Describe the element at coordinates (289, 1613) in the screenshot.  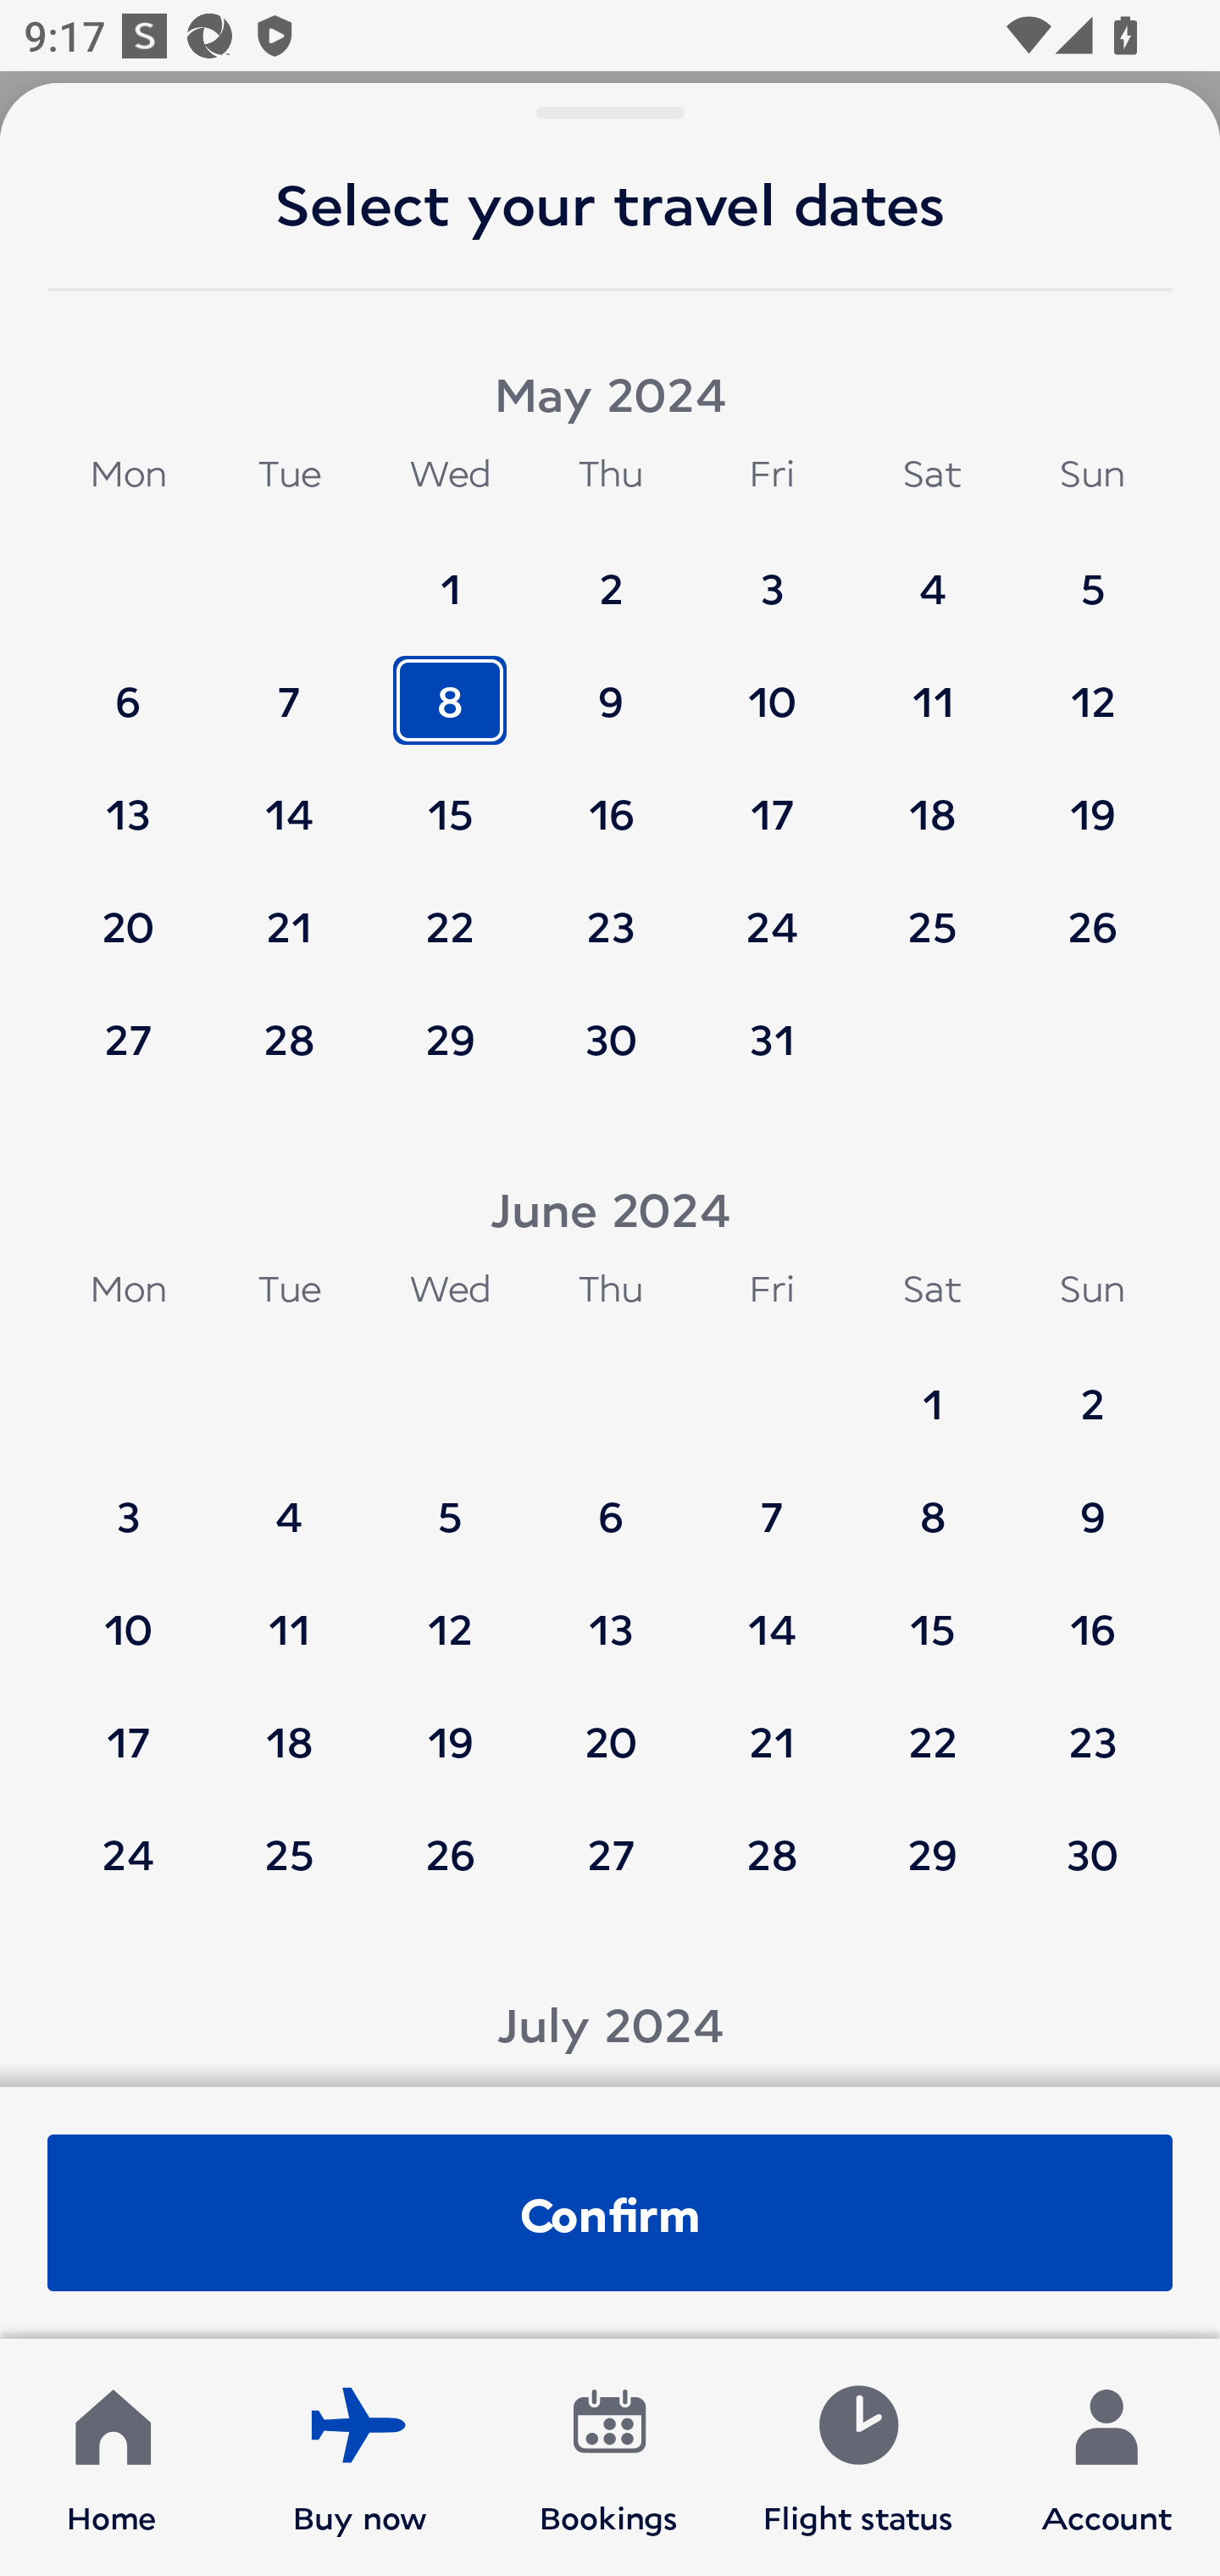
I see `11` at that location.